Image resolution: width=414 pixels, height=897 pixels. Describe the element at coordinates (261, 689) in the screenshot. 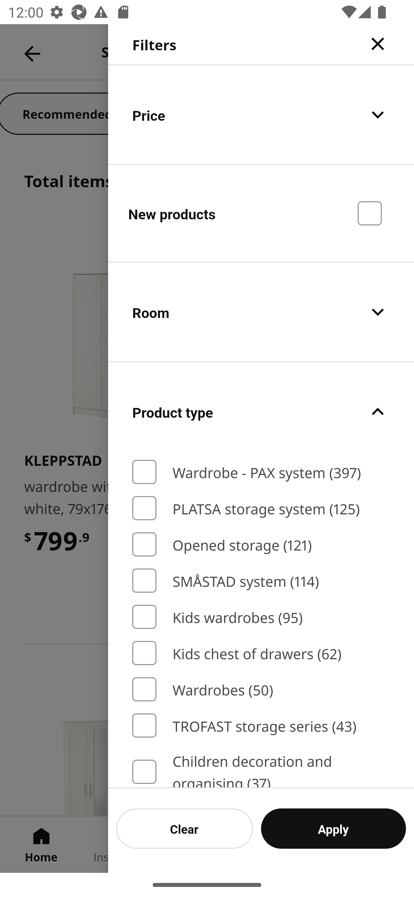

I see `Wardrobes (50)` at that location.